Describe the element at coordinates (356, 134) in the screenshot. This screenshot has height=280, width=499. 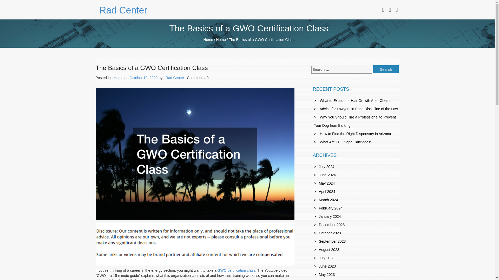
I see `How to Find the Right Dispensary in Arizona` at that location.